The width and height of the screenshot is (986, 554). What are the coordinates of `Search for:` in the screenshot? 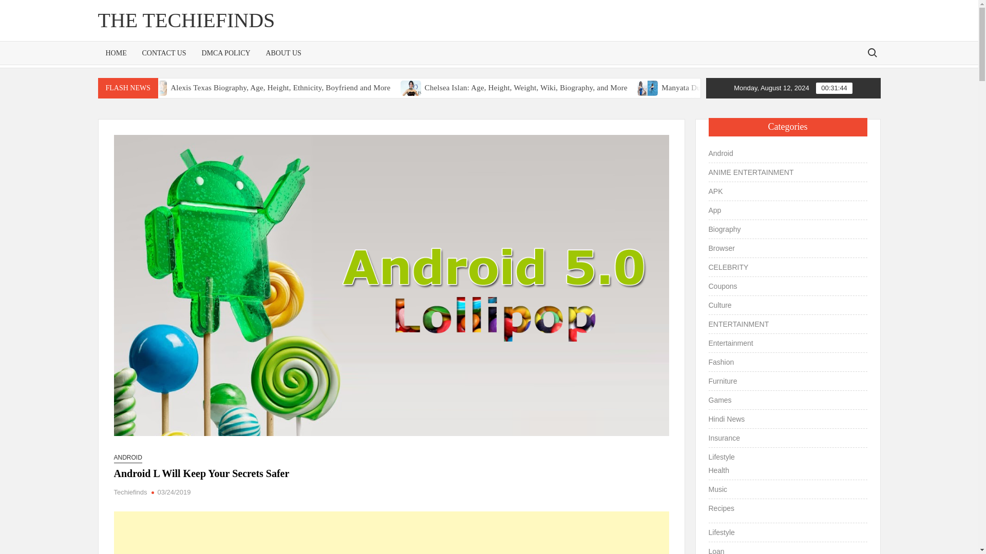 It's located at (871, 52).